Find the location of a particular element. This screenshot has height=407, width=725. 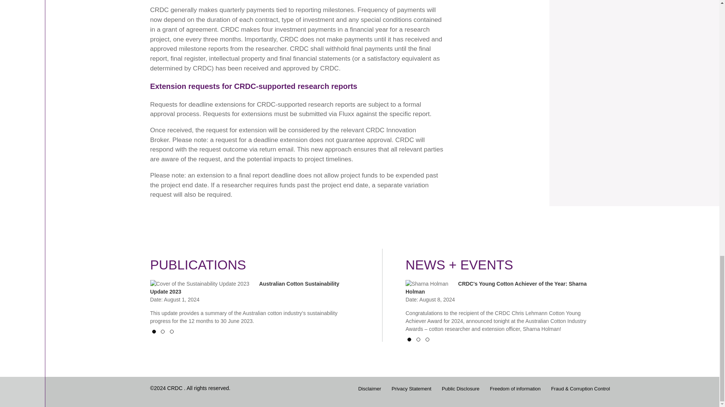

Current page is located at coordinates (198, 265).